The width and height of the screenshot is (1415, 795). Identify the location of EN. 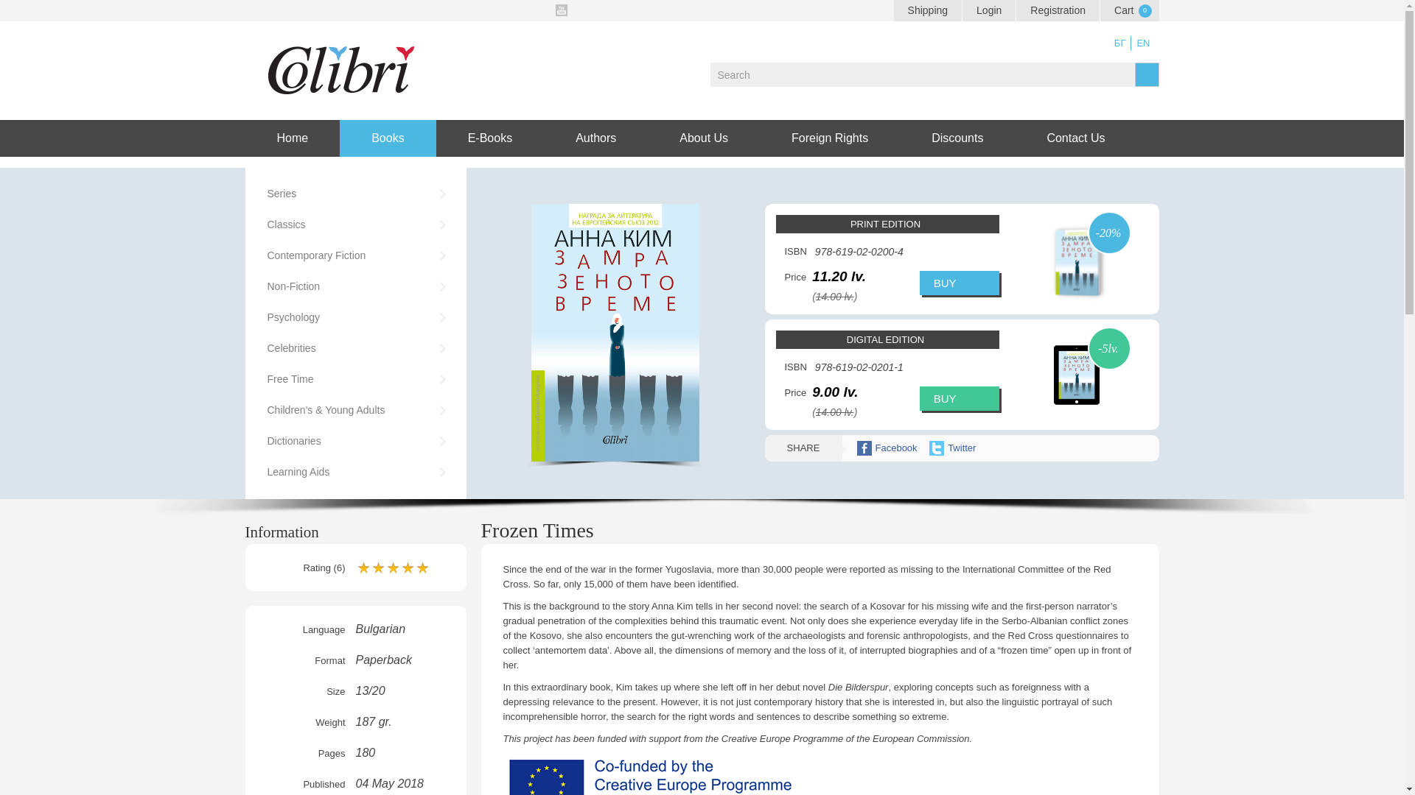
(1142, 43).